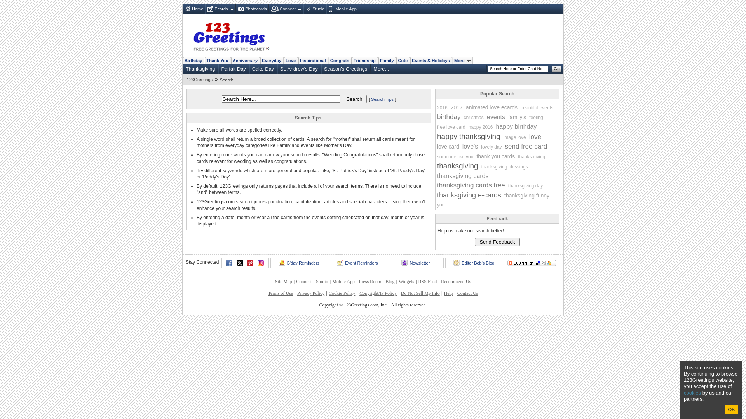  Describe the element at coordinates (462, 61) in the screenshot. I see `More` at that location.